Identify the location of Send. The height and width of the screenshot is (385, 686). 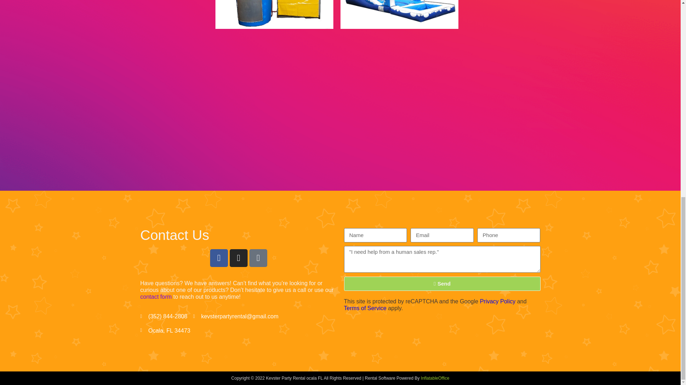
(442, 284).